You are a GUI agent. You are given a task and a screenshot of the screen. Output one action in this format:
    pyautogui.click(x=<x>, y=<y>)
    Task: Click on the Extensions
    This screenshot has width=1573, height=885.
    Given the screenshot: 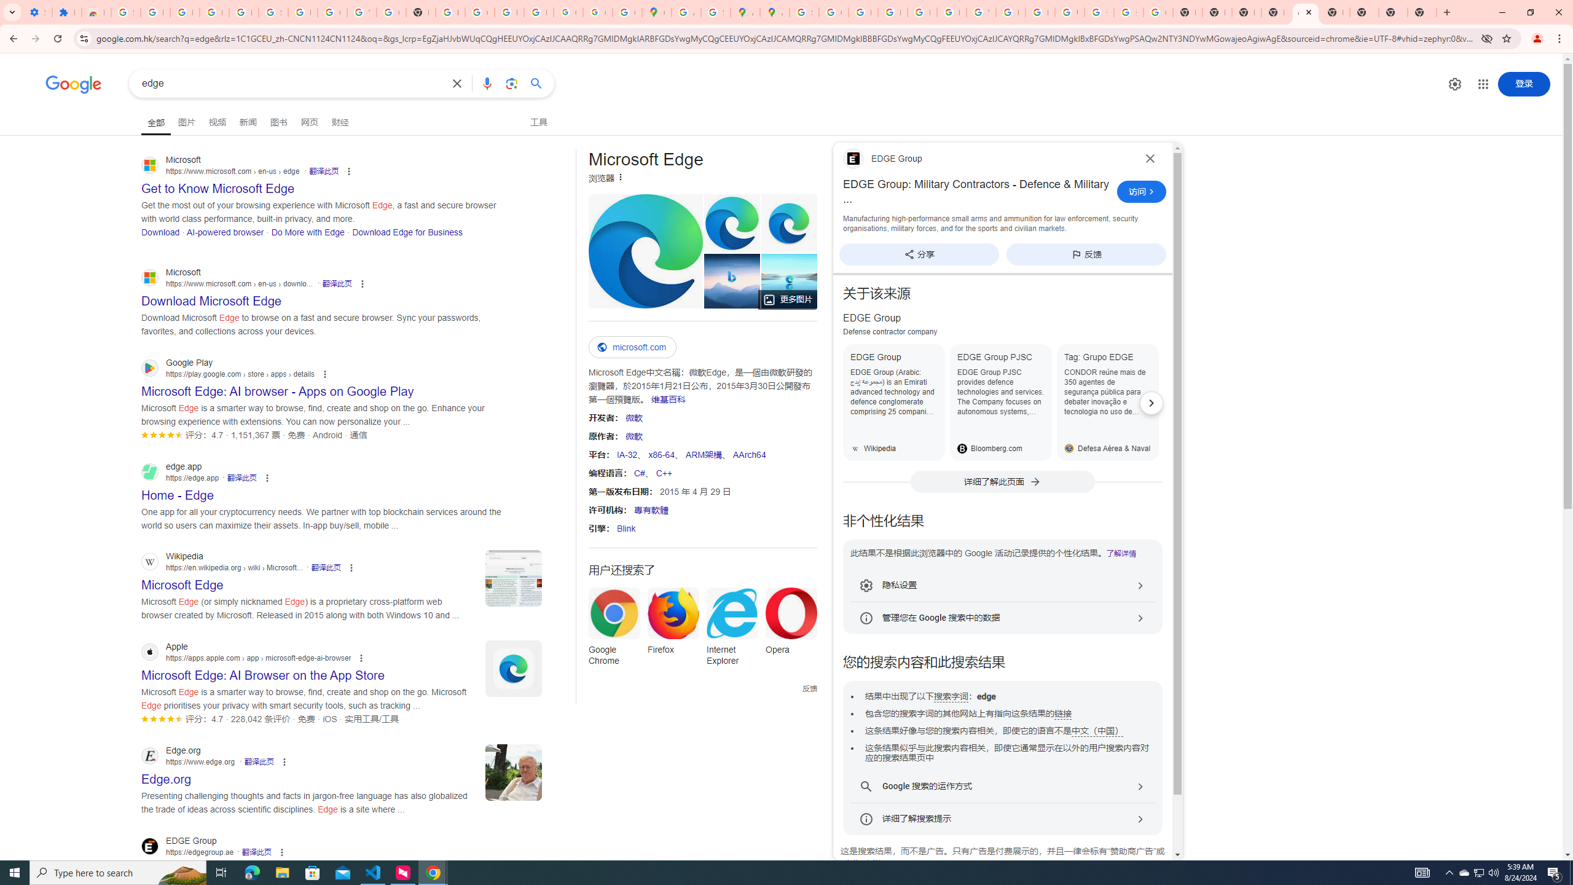 What is the action you would take?
    pyautogui.click(x=66, y=12)
    